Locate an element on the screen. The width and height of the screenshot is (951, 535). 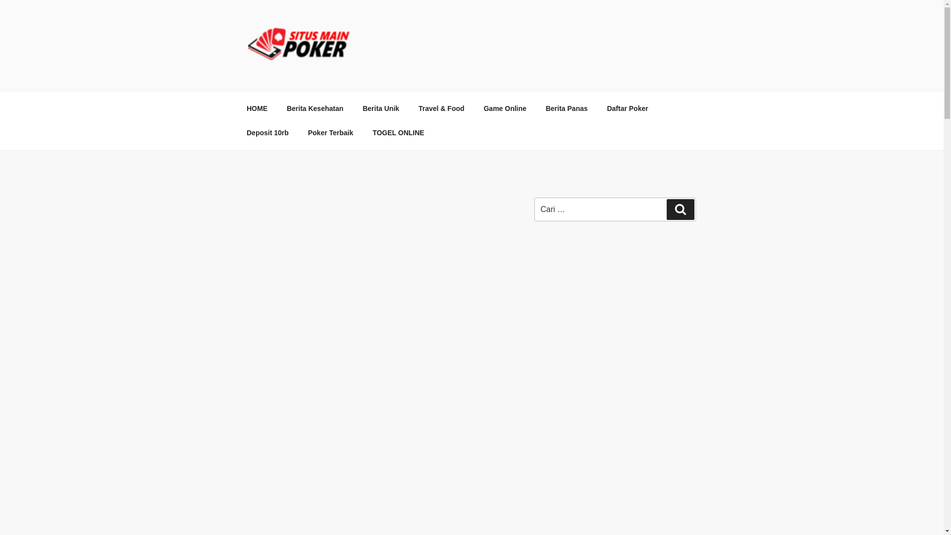
How to Select a Casino Online is located at coordinates (581, 270).